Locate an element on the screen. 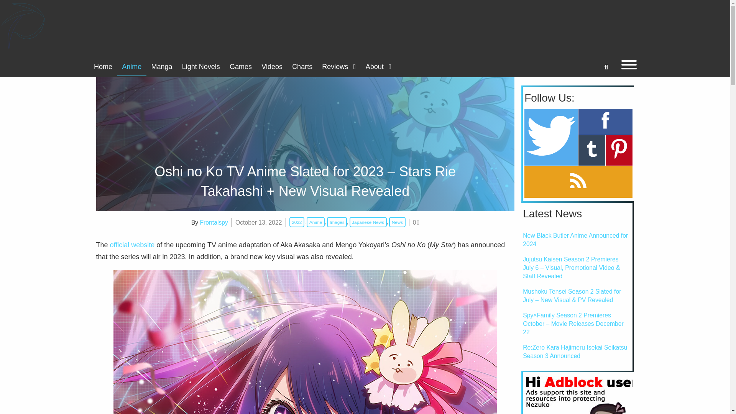 This screenshot has height=414, width=736. Charts is located at coordinates (302, 67).